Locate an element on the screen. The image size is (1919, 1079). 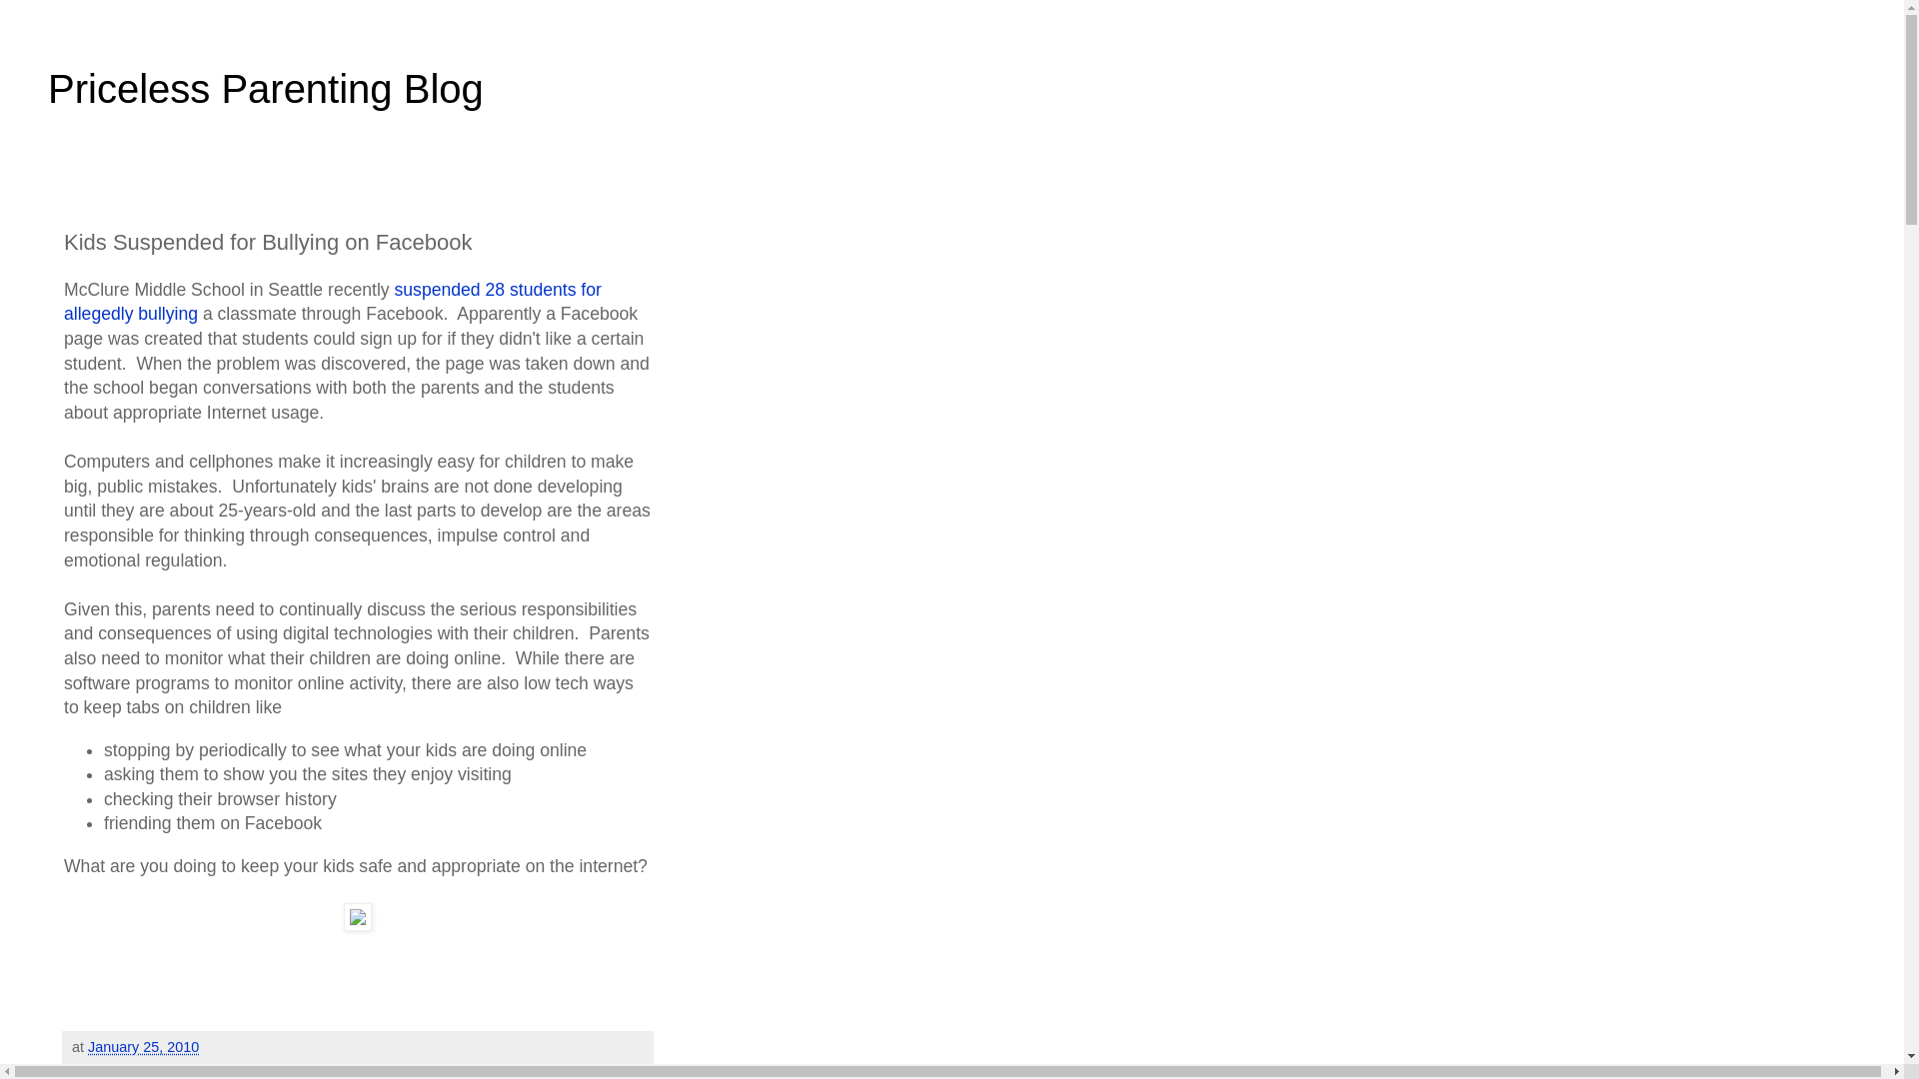
January 25, 2010 is located at coordinates (144, 1047).